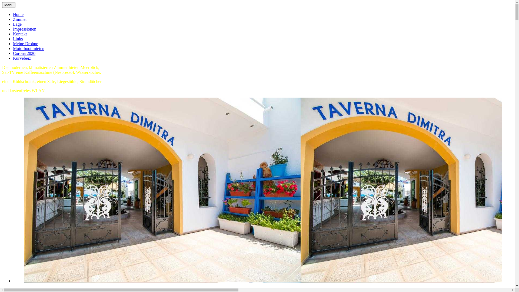  Describe the element at coordinates (29, 49) in the screenshot. I see `Motorboot mieten` at that location.